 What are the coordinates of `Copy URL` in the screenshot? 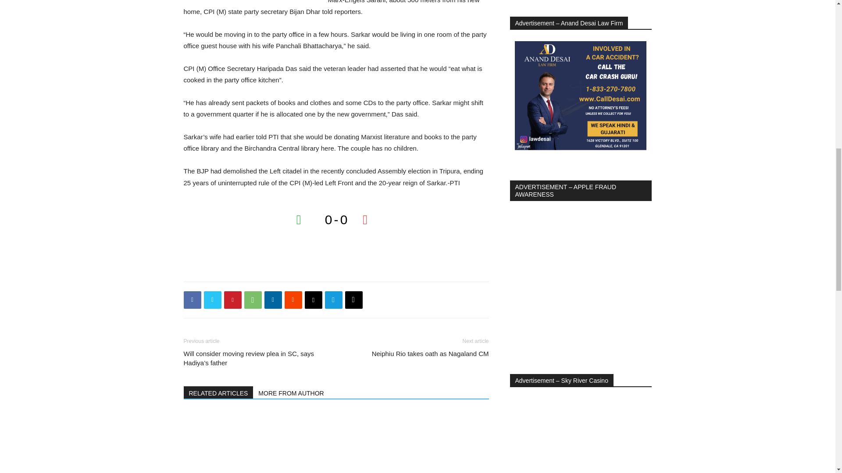 It's located at (353, 300).